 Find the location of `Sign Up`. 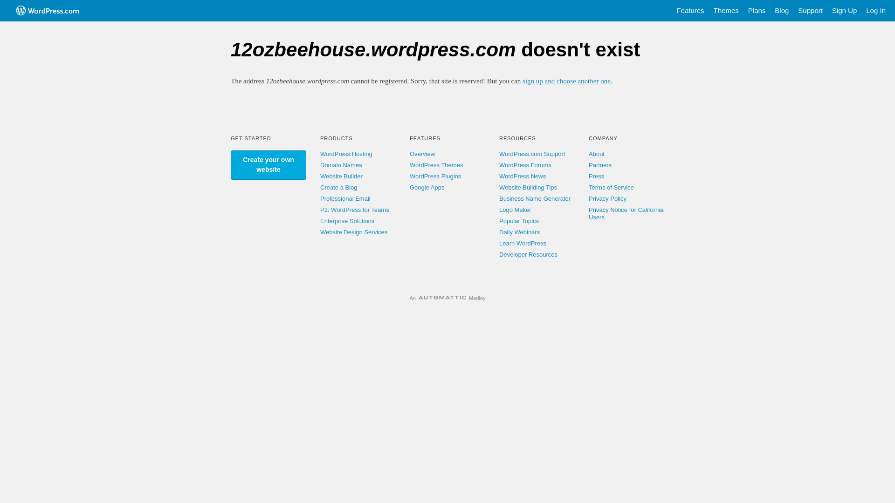

Sign Up is located at coordinates (845, 11).